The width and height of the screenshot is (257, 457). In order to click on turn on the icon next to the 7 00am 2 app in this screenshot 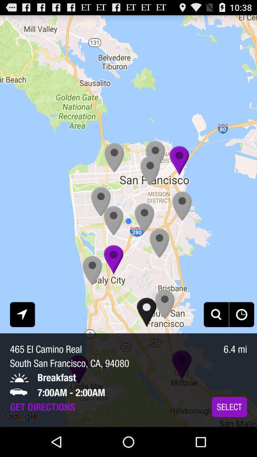, I will do `click(229, 407)`.